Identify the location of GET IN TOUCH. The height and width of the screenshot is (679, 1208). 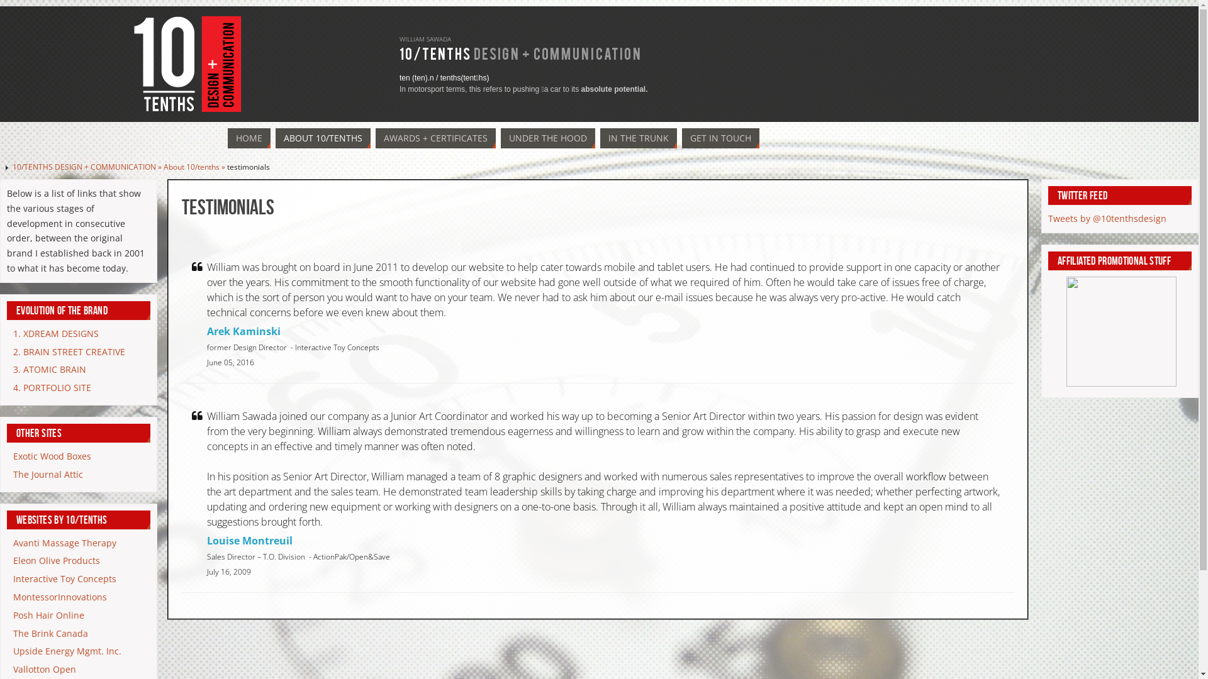
(721, 138).